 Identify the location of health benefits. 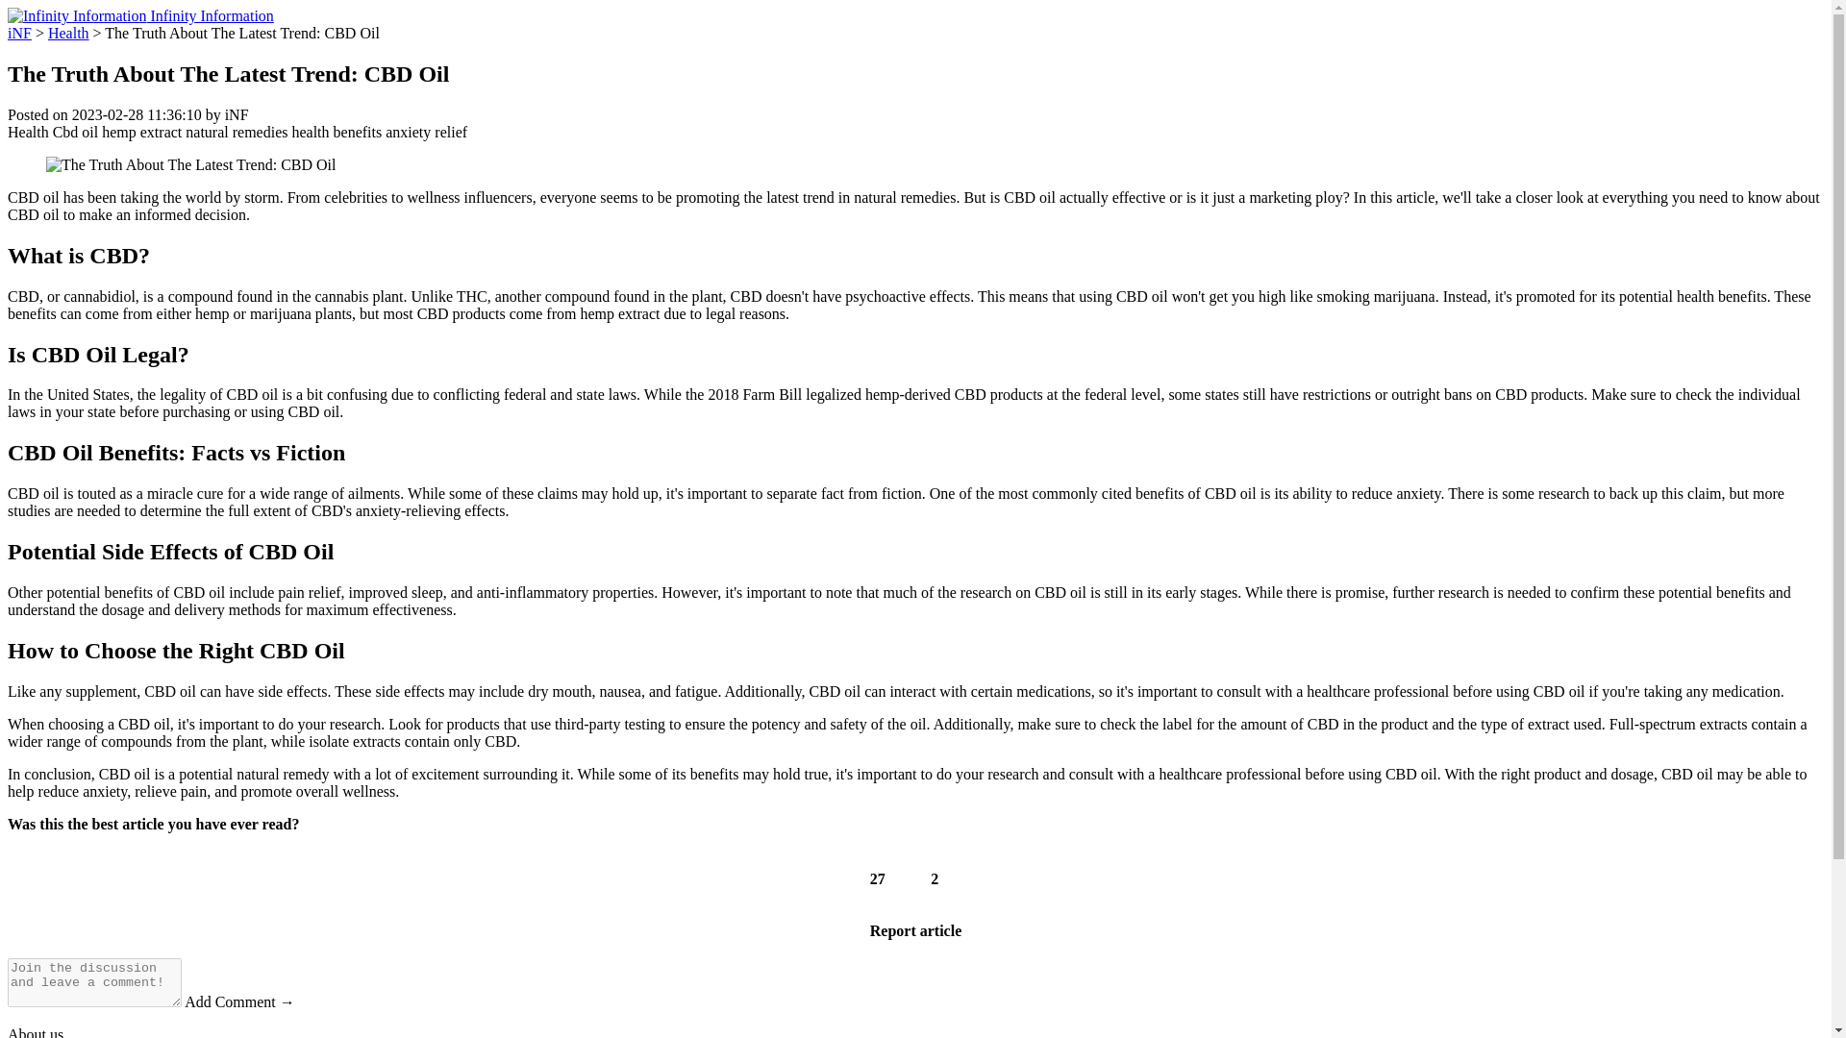
(337, 131).